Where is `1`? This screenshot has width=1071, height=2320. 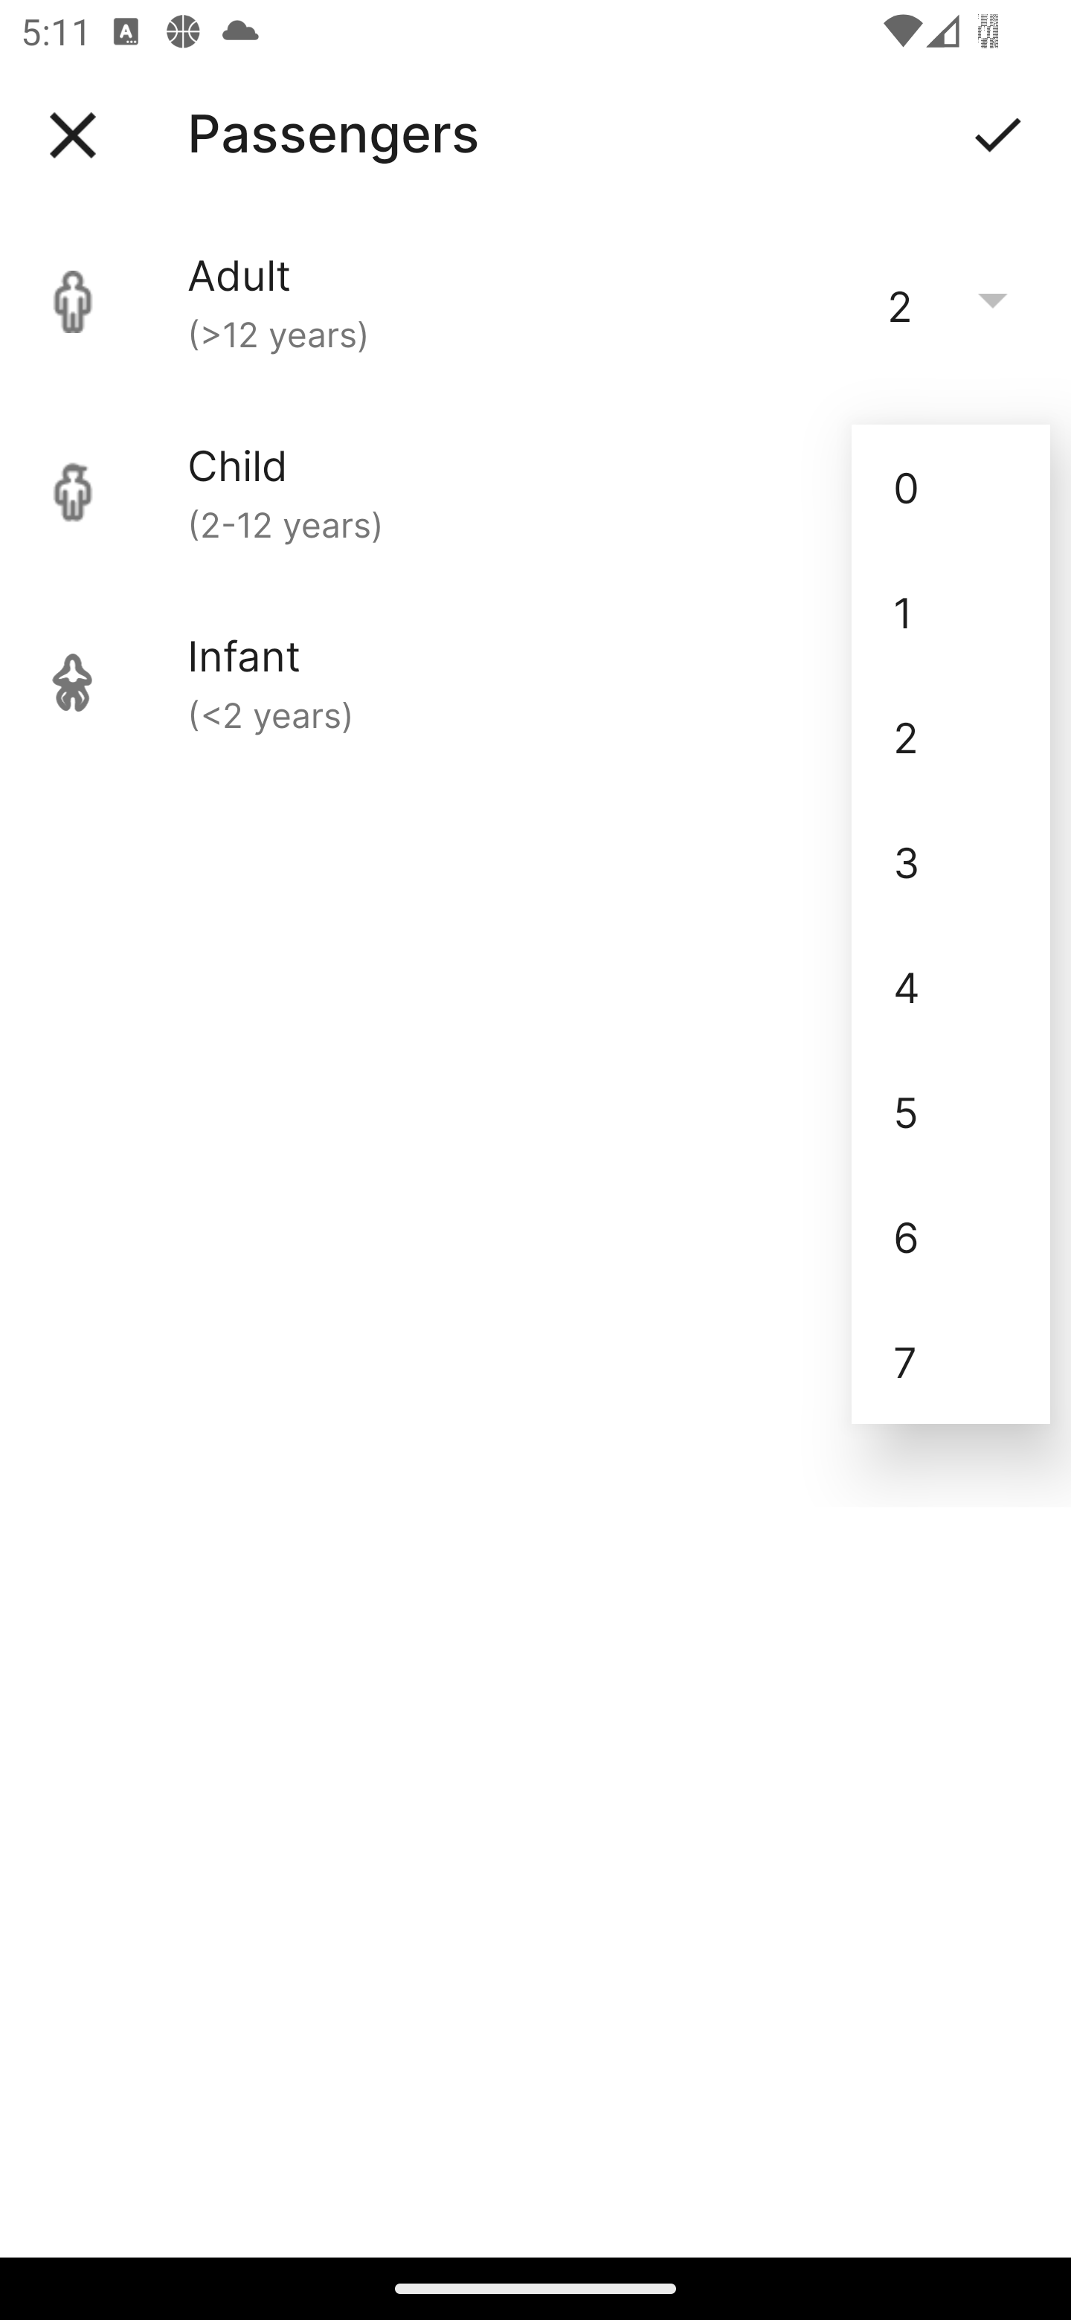
1 is located at coordinates (951, 612).